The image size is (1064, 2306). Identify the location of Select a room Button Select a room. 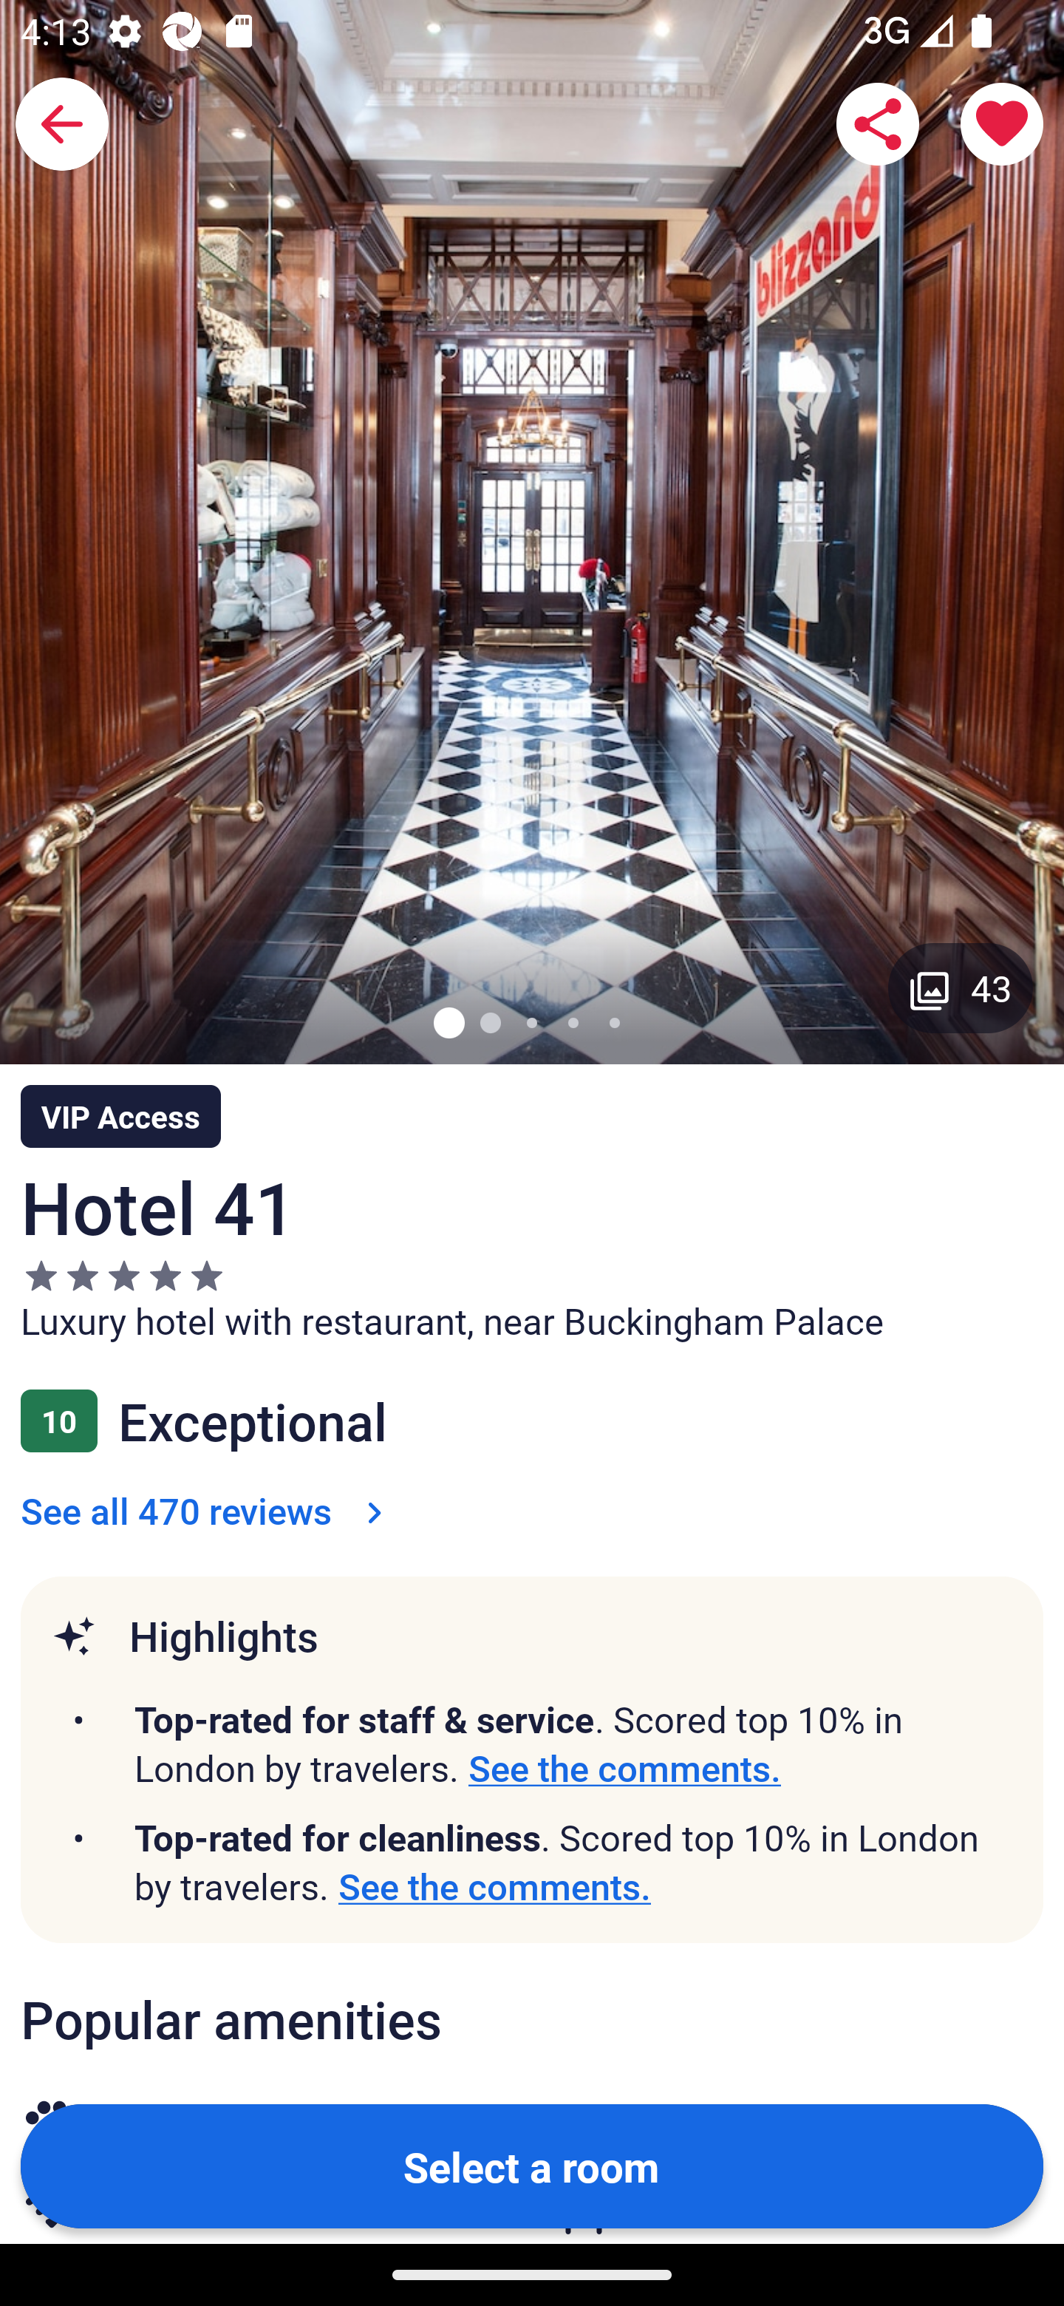
(532, 2165).